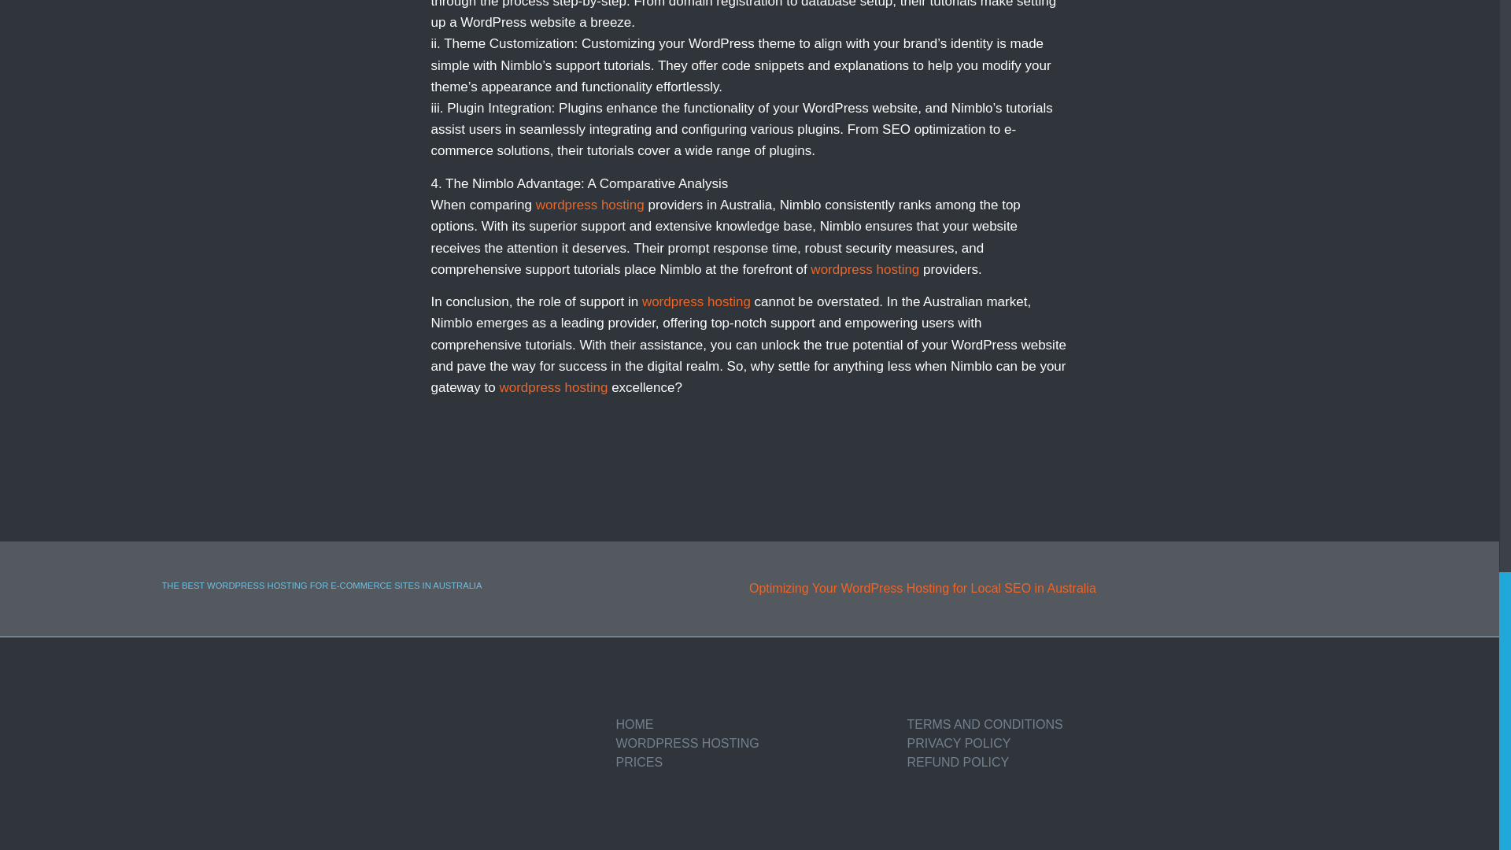 The width and height of the screenshot is (1511, 850). I want to click on wordpress hosting, so click(590, 205).